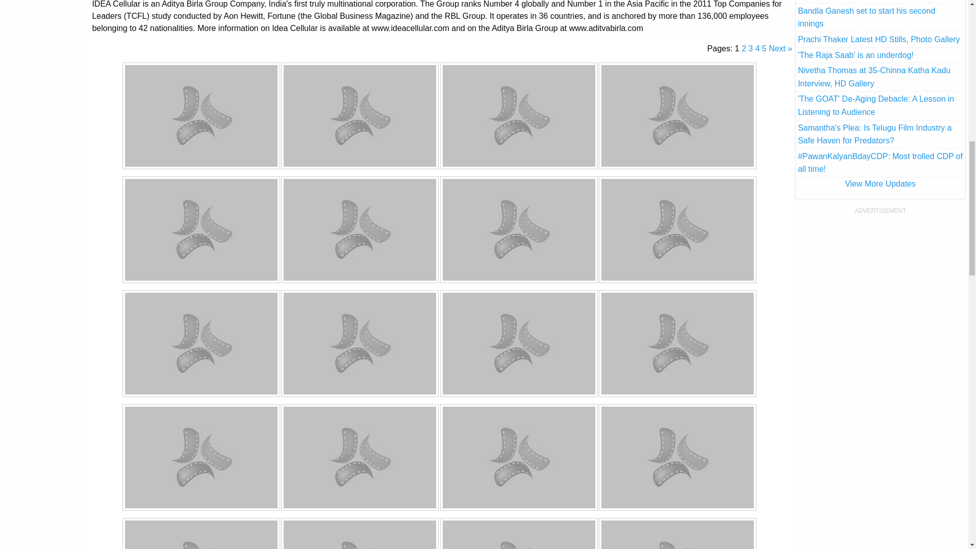  What do you see at coordinates (677, 116) in the screenshot?
I see `61st Idea Filmfare Awards 2013 Nominations Press Meet` at bounding box center [677, 116].